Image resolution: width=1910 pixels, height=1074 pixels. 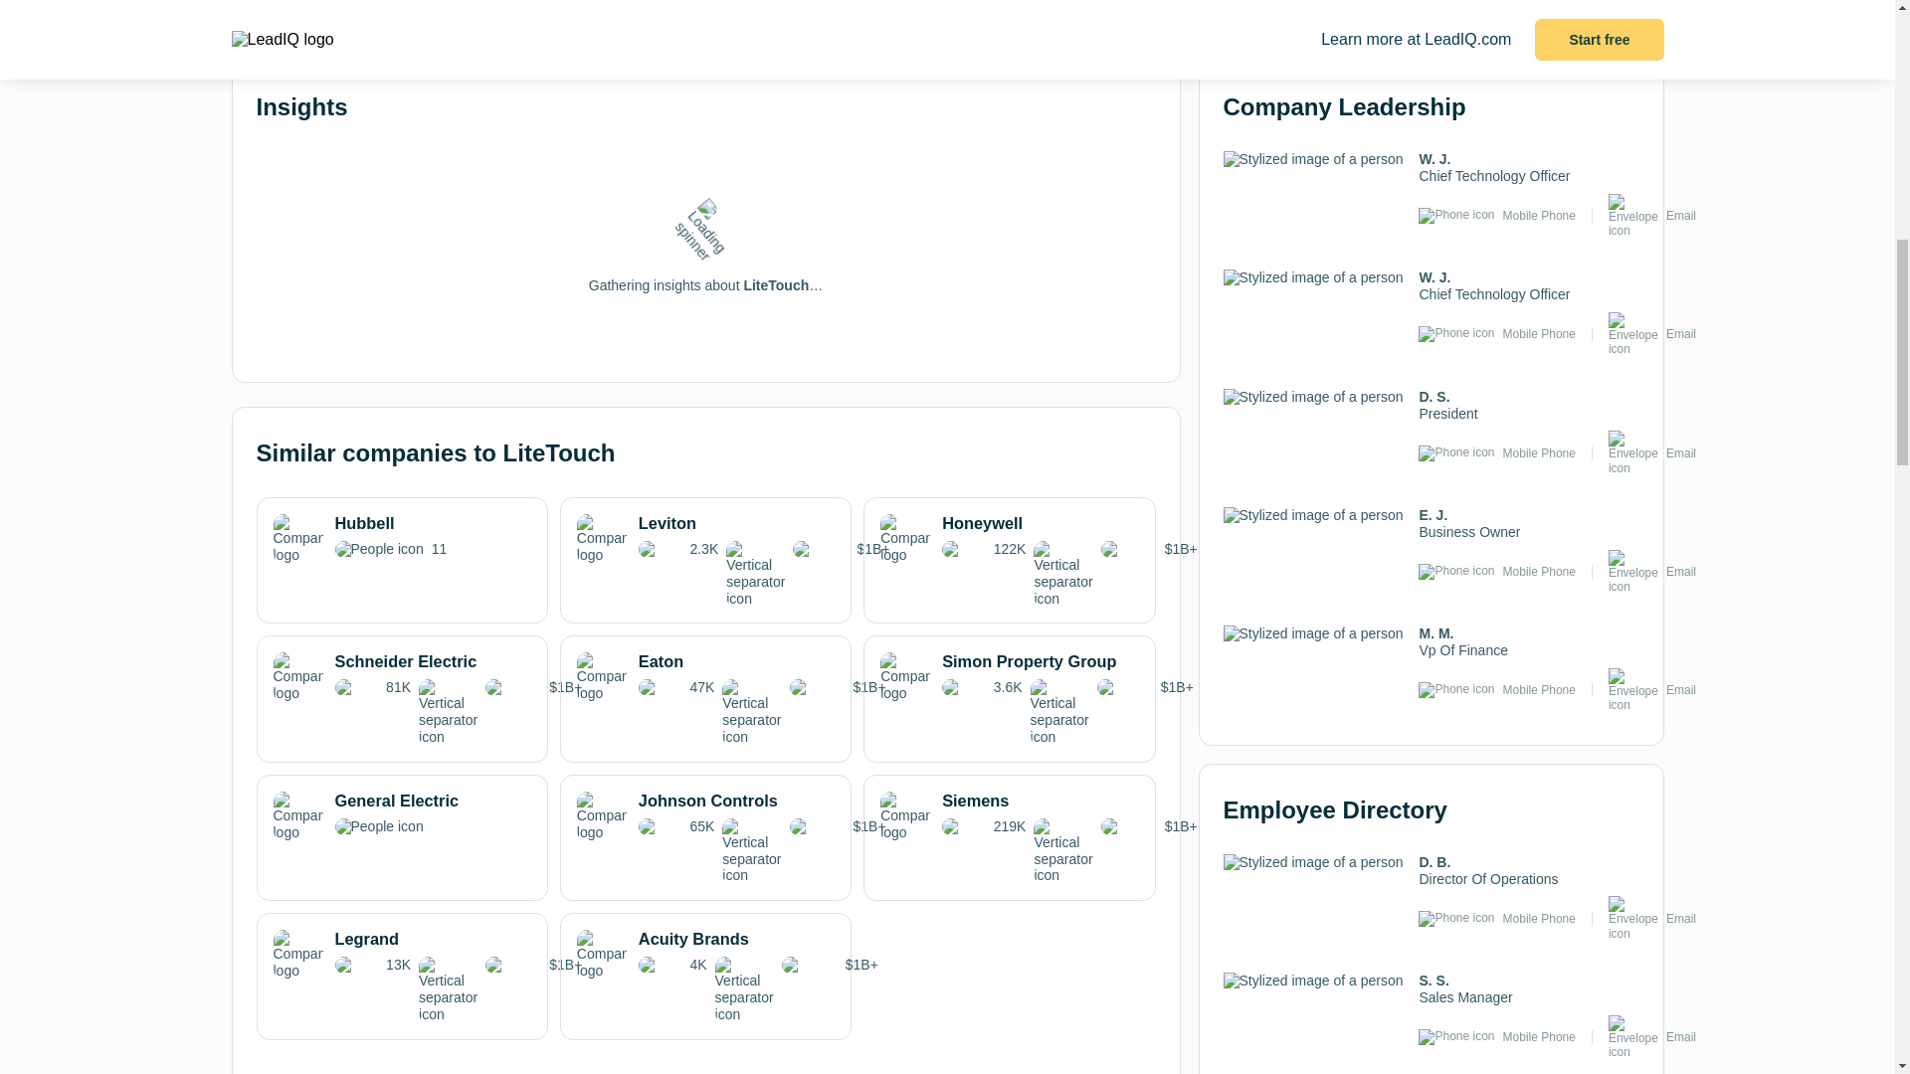 What do you see at coordinates (469, 17) in the screenshot?
I see `Similar companies` at bounding box center [469, 17].